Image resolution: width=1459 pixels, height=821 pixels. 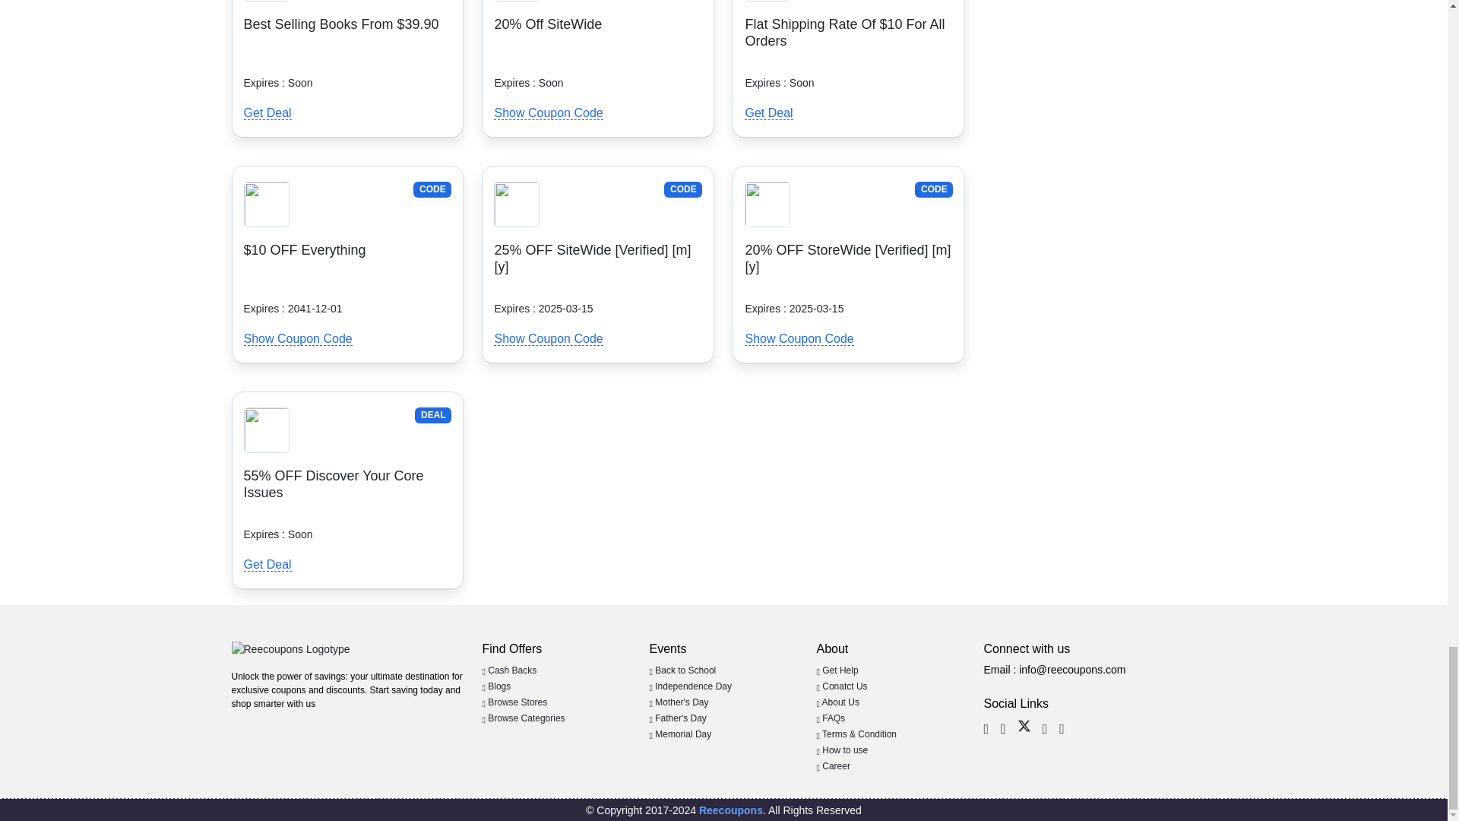 I want to click on Independence Day, so click(x=690, y=686).